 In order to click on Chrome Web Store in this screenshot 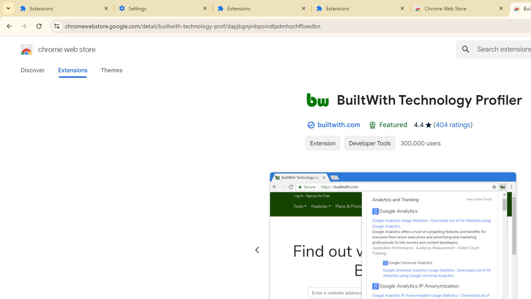, I will do `click(460, 8)`.